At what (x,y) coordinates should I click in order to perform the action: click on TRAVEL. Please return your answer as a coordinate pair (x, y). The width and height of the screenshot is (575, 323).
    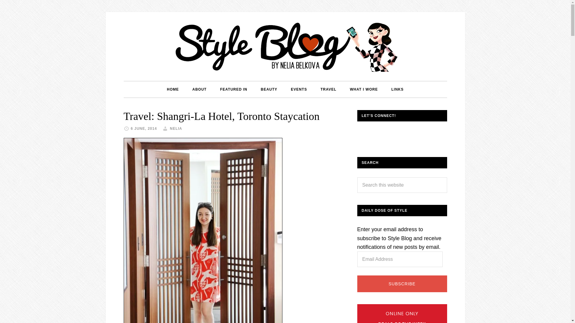
    Looking at the image, I should click on (328, 89).